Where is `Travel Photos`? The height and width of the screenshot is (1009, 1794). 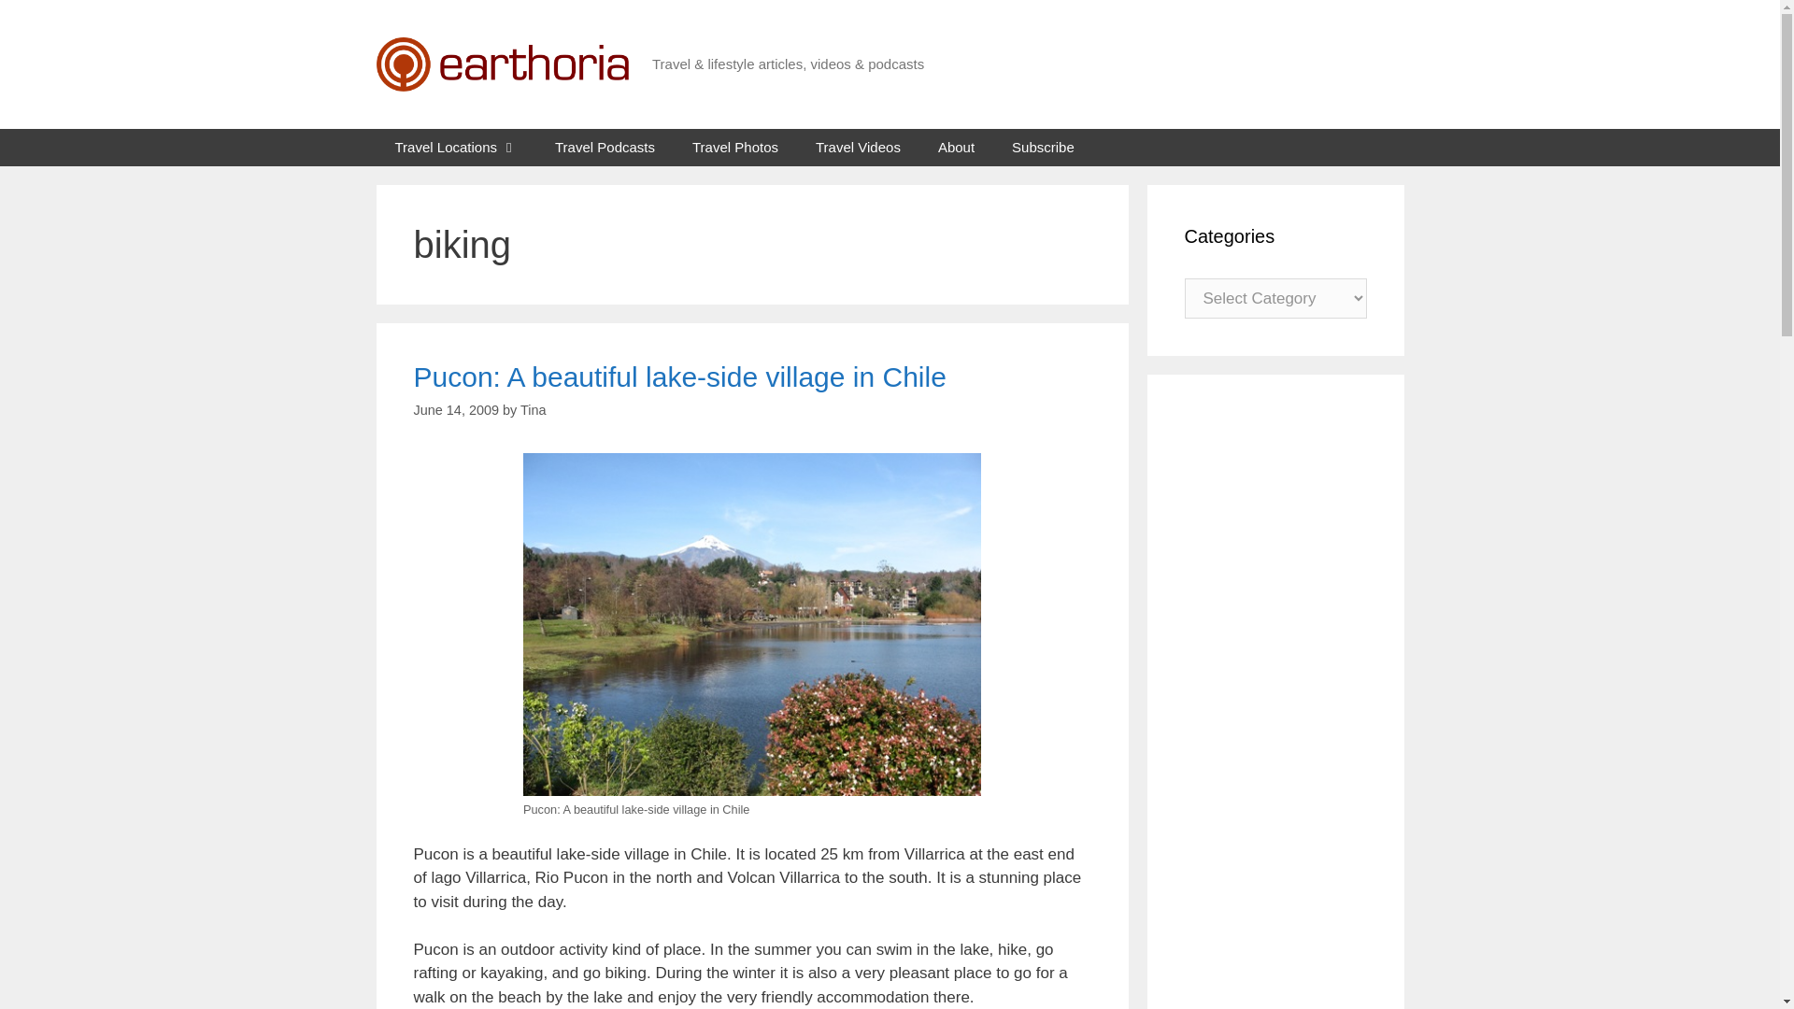
Travel Photos is located at coordinates (734, 148).